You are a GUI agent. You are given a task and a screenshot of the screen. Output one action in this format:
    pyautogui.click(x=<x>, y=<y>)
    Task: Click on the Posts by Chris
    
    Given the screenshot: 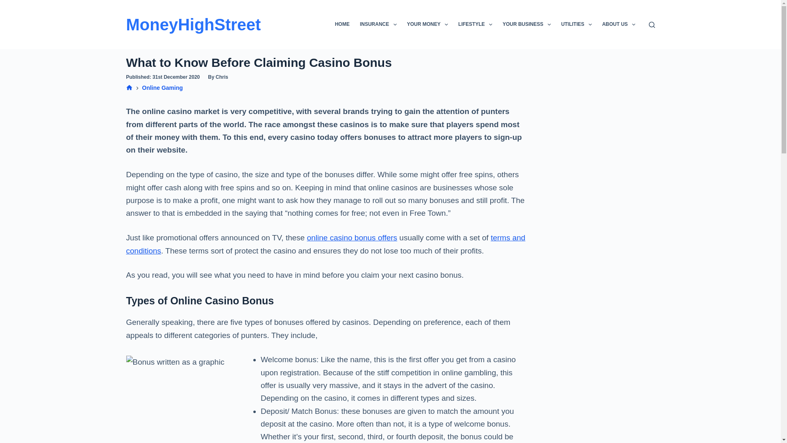 What is the action you would take?
    pyautogui.click(x=222, y=77)
    